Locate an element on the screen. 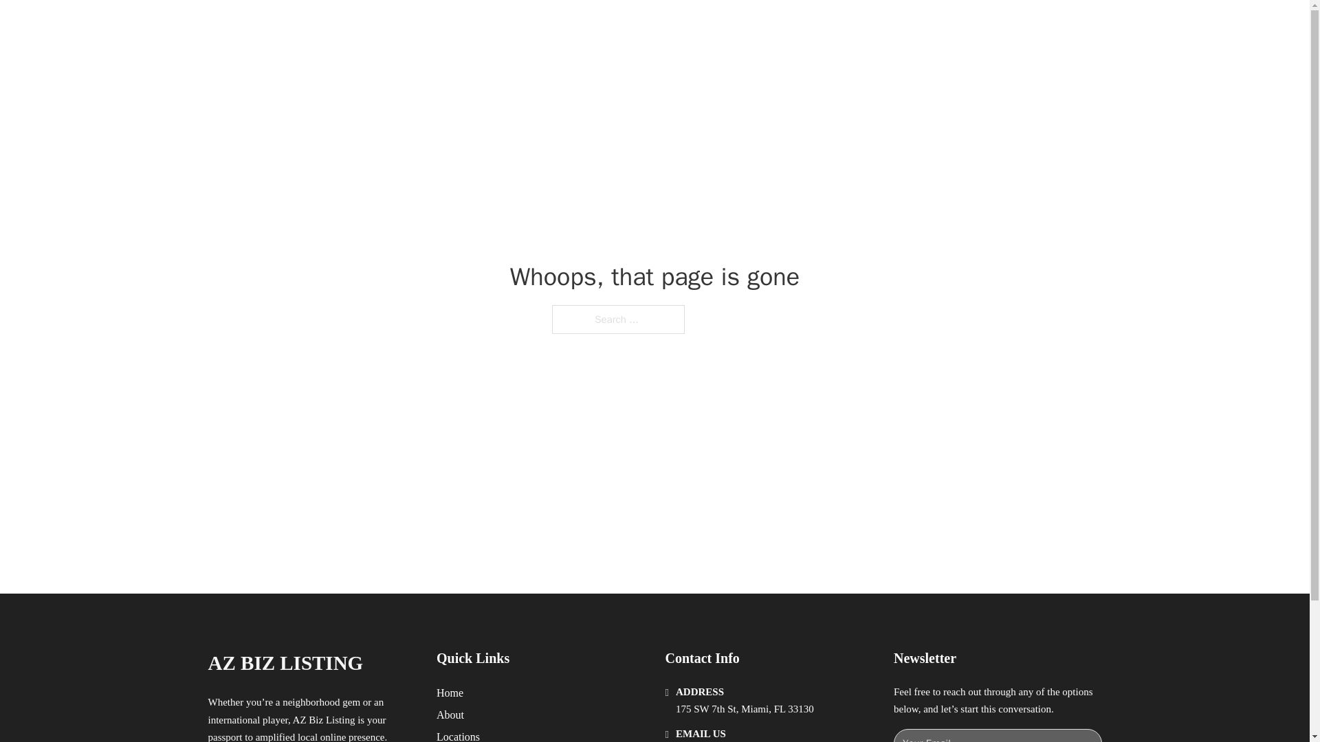  Home is located at coordinates (450, 693).